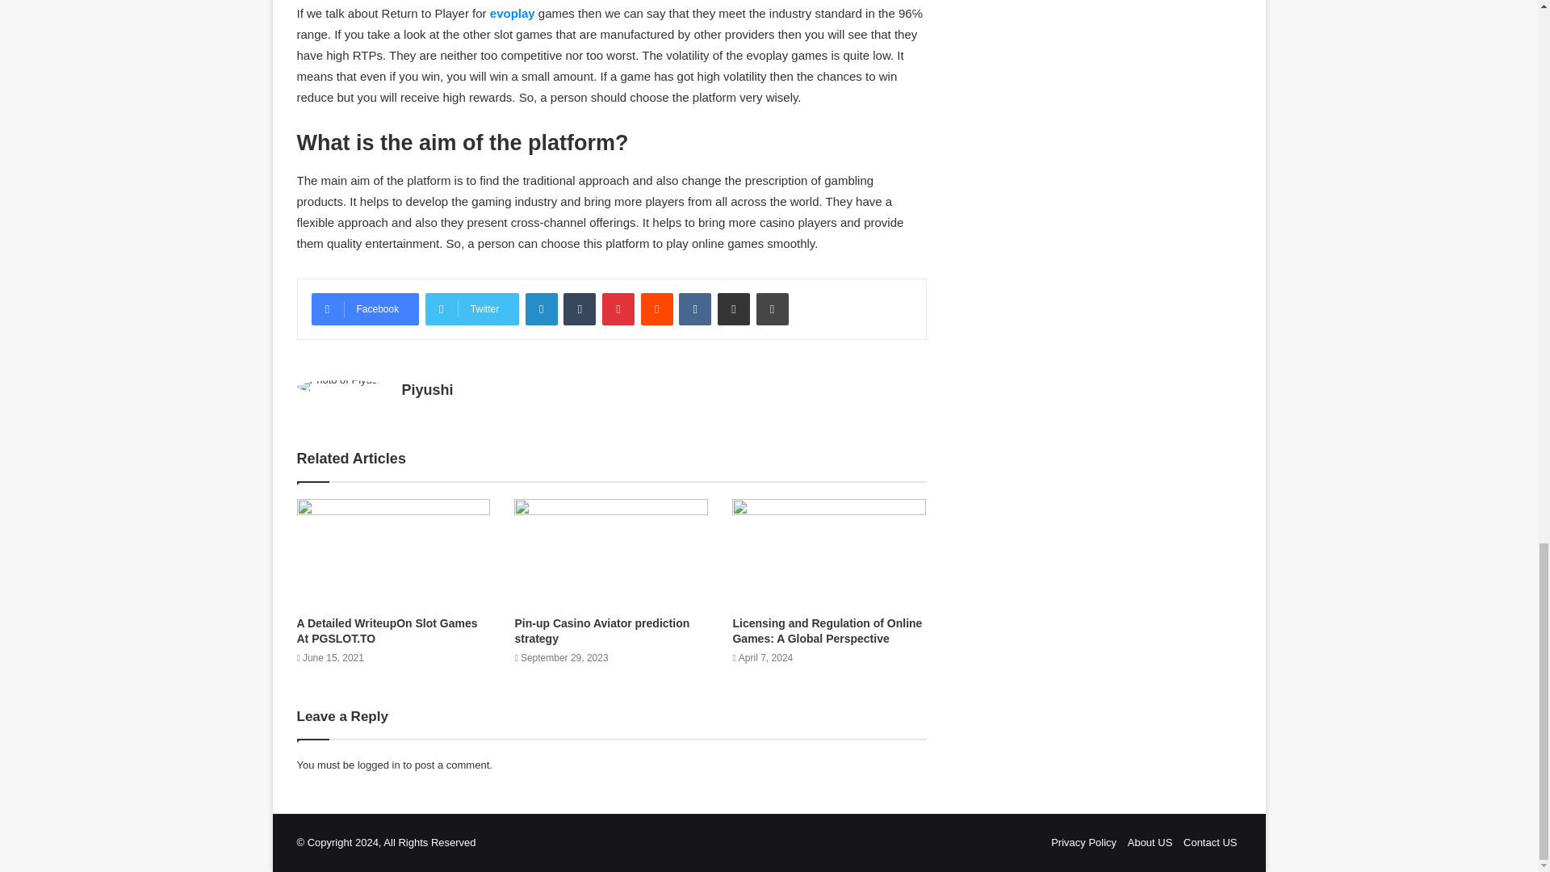 Image resolution: width=1550 pixels, height=872 pixels. What do you see at coordinates (387, 631) in the screenshot?
I see `A Detailed WriteupOn Slot Games At PGSLOT.TO` at bounding box center [387, 631].